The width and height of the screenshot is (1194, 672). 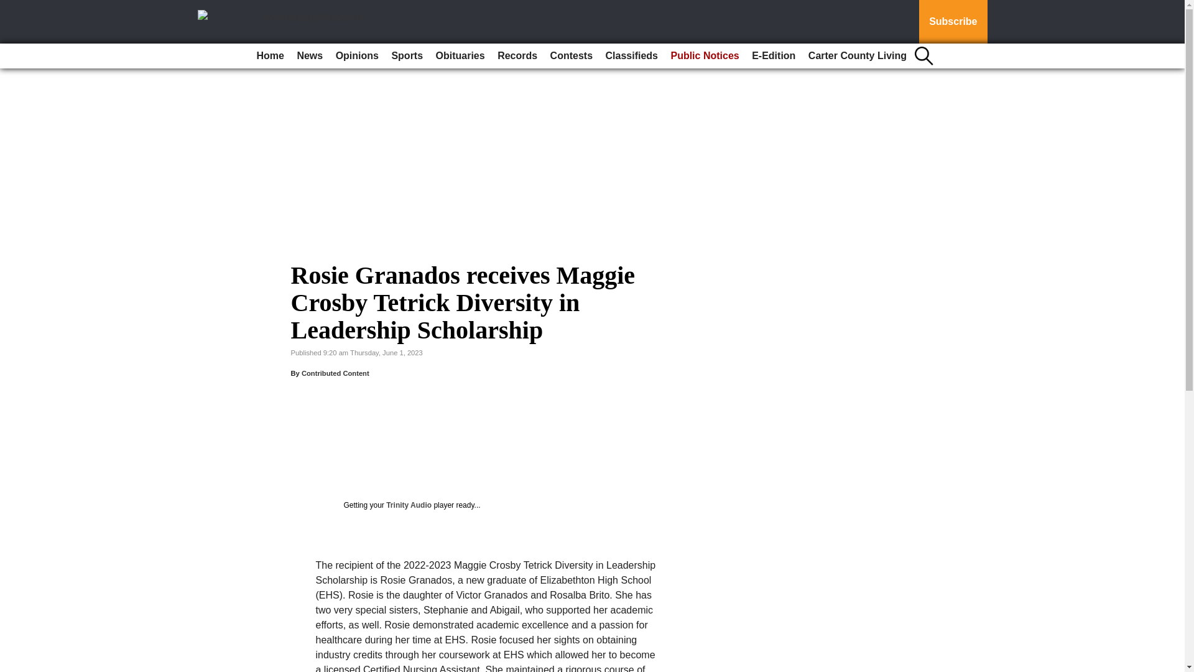 I want to click on Subscribe, so click(x=953, y=22).